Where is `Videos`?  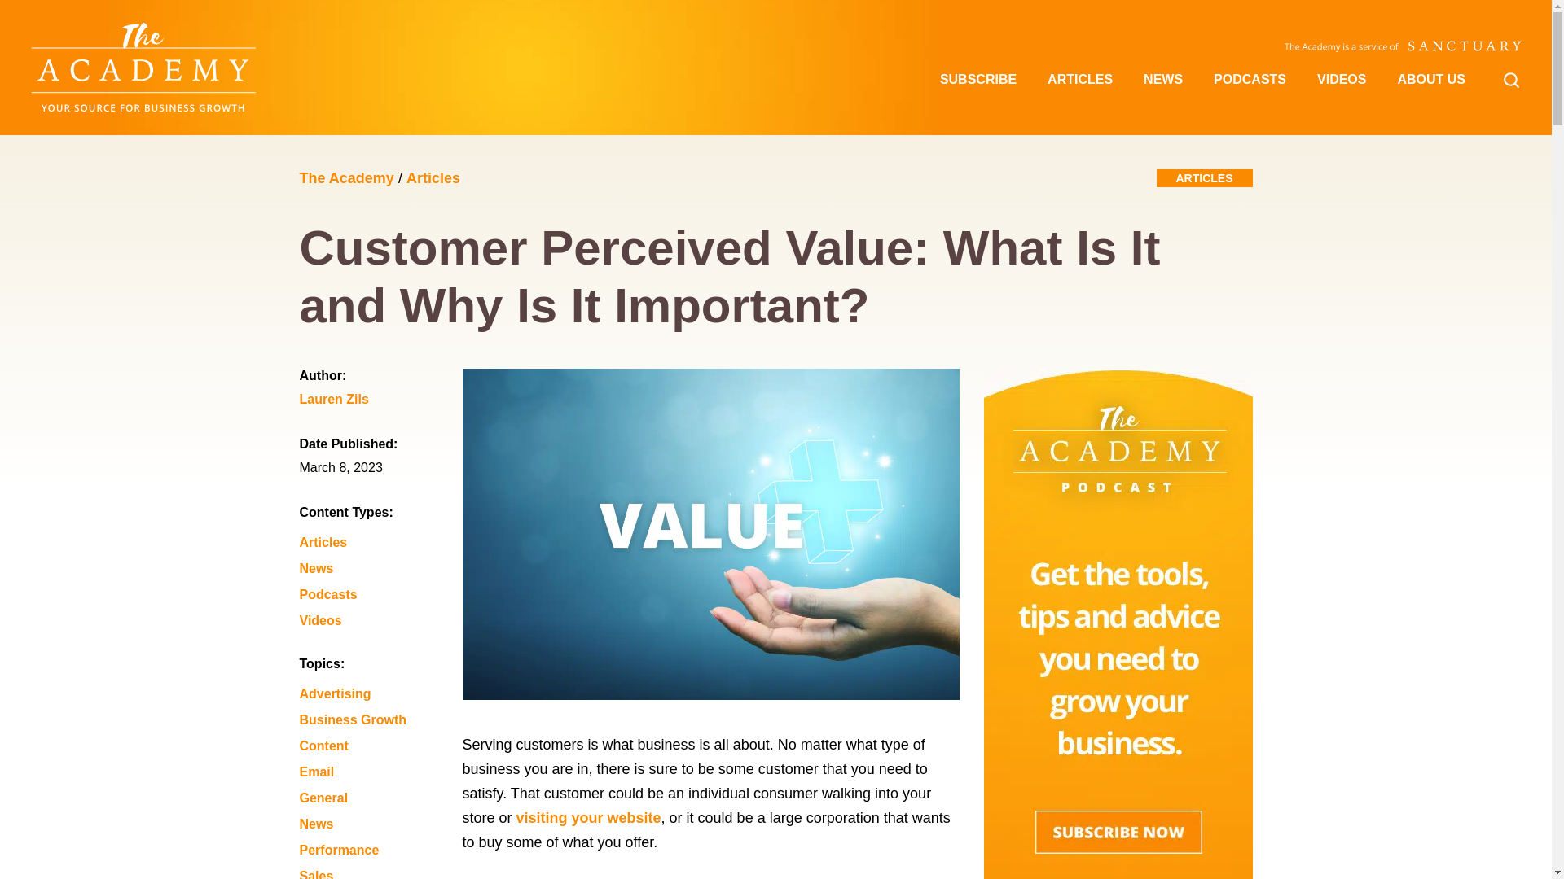
Videos is located at coordinates (377, 620).